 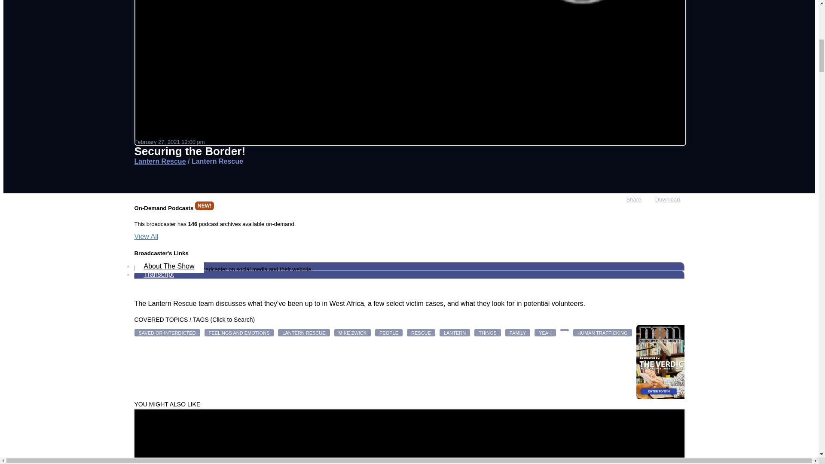 What do you see at coordinates (160, 162) in the screenshot?
I see `Go to Show Details` at bounding box center [160, 162].